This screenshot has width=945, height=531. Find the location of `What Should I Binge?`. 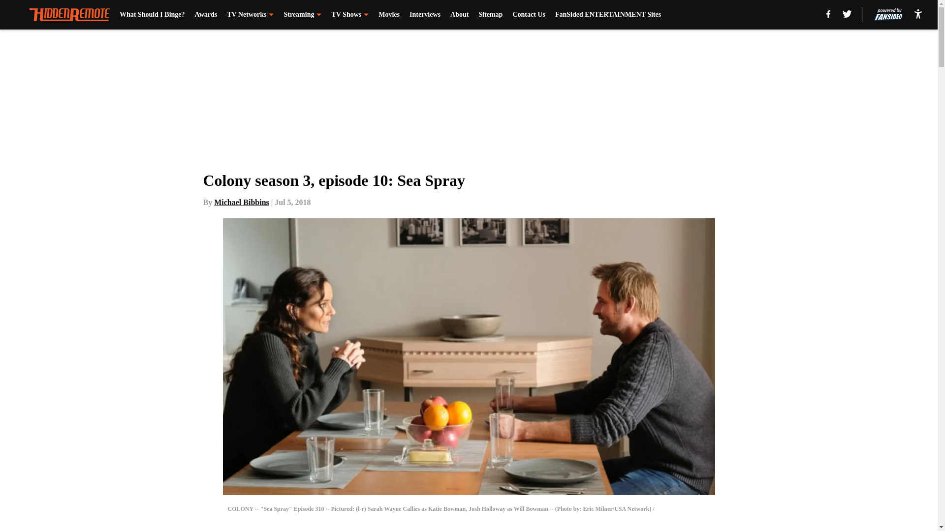

What Should I Binge? is located at coordinates (153, 15).